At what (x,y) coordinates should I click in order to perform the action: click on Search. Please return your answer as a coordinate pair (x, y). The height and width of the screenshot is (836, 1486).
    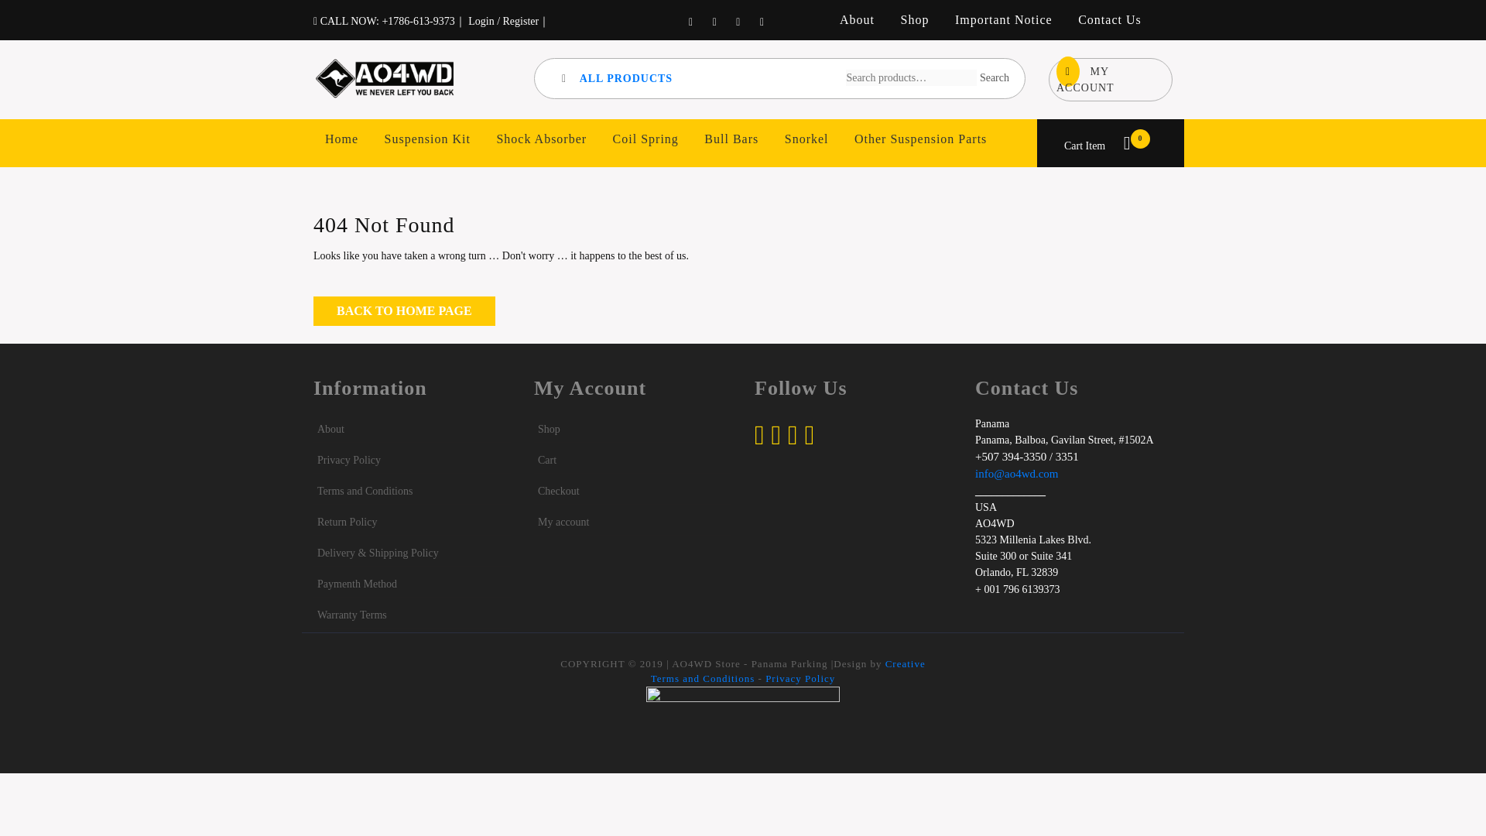
    Looking at the image, I should click on (994, 77).